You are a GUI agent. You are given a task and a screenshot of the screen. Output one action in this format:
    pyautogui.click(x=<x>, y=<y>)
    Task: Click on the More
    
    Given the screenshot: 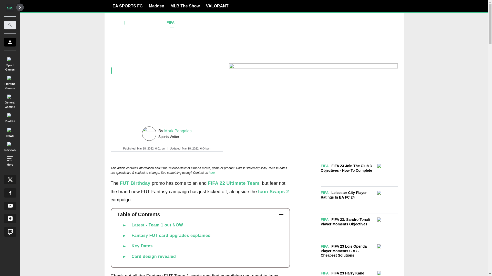 What is the action you would take?
    pyautogui.click(x=10, y=160)
    